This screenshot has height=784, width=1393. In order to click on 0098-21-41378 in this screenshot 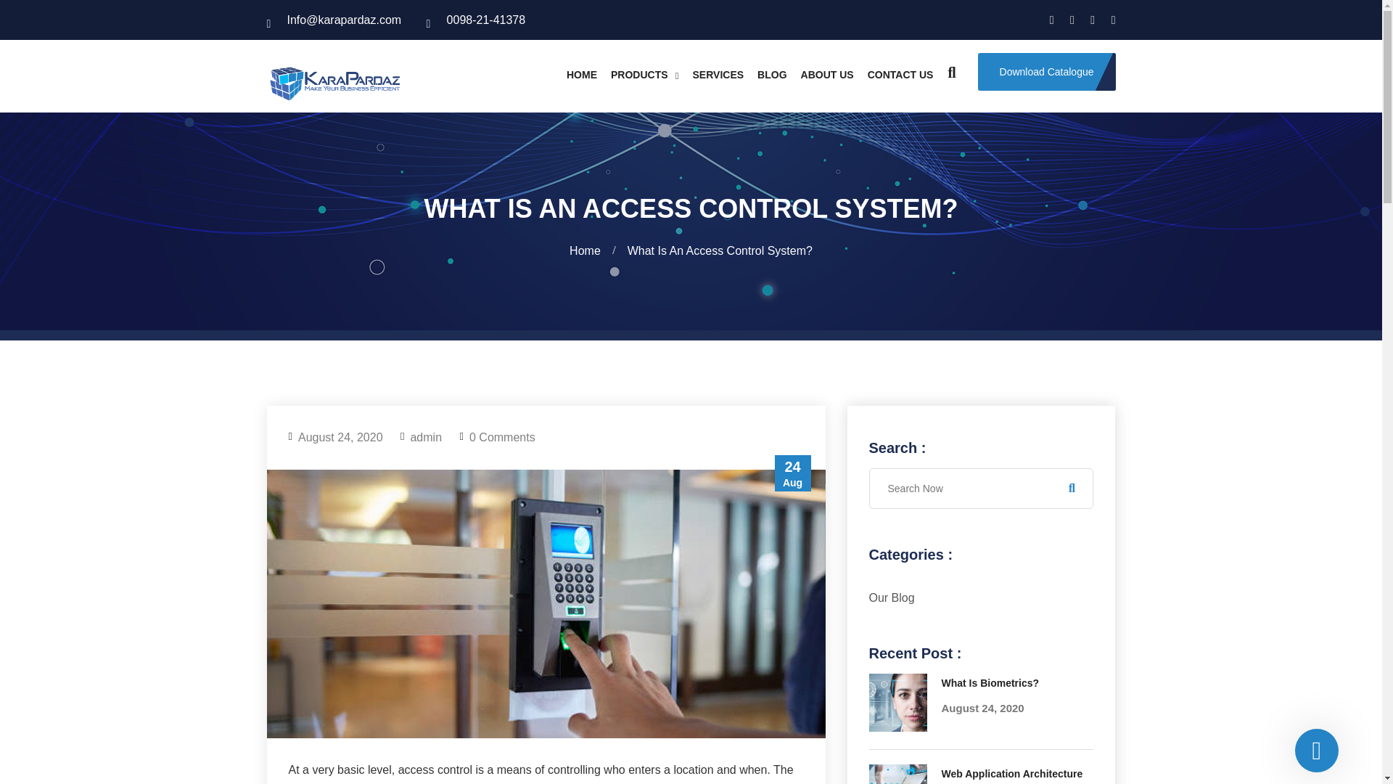, I will do `click(476, 20)`.